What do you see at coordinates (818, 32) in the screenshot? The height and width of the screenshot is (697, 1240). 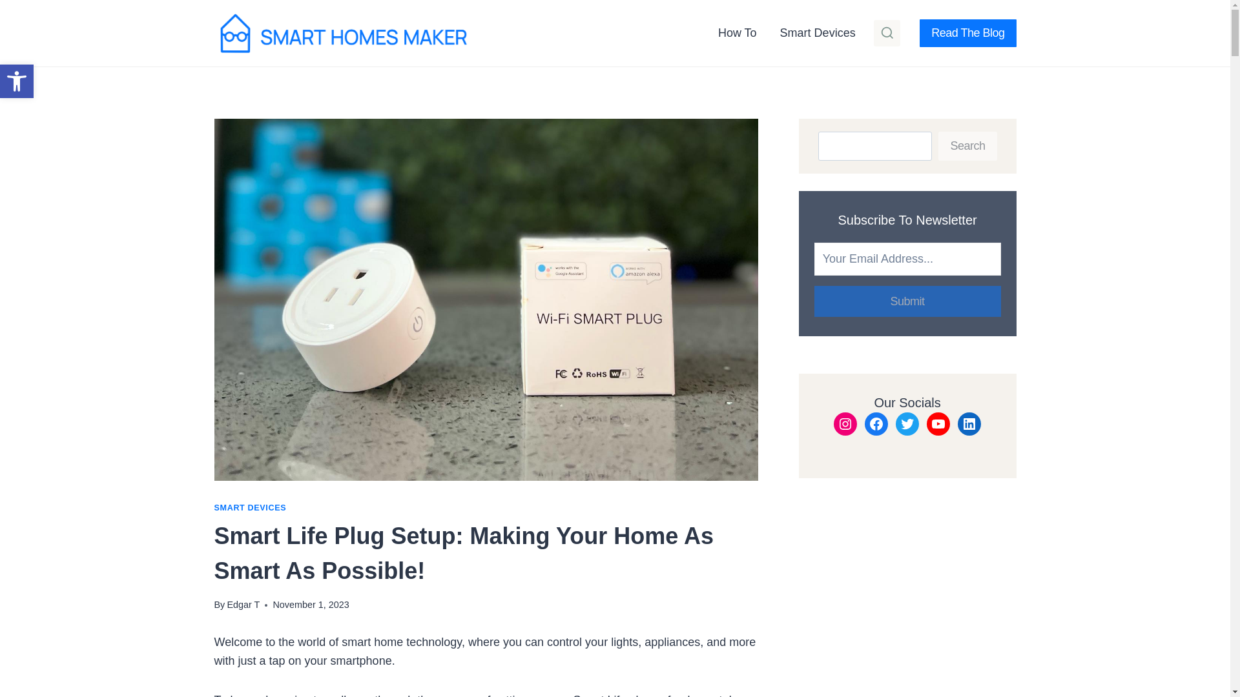 I see `Smart Devices` at bounding box center [818, 32].